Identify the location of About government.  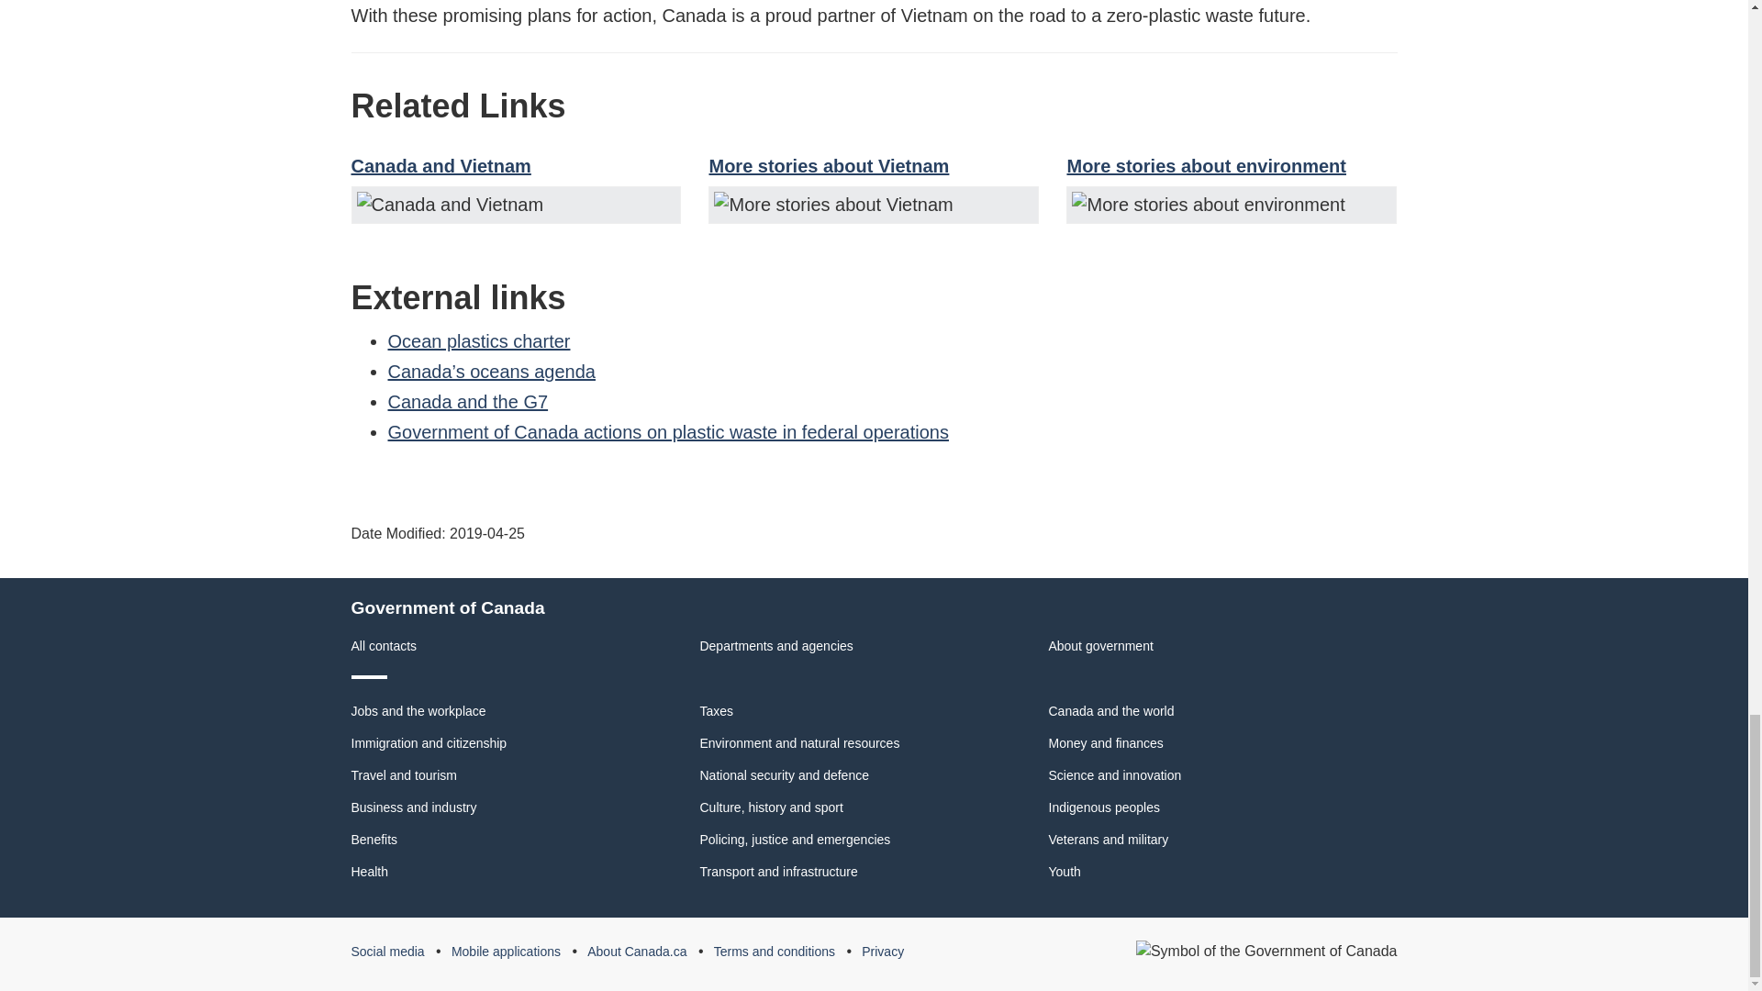
(1099, 645).